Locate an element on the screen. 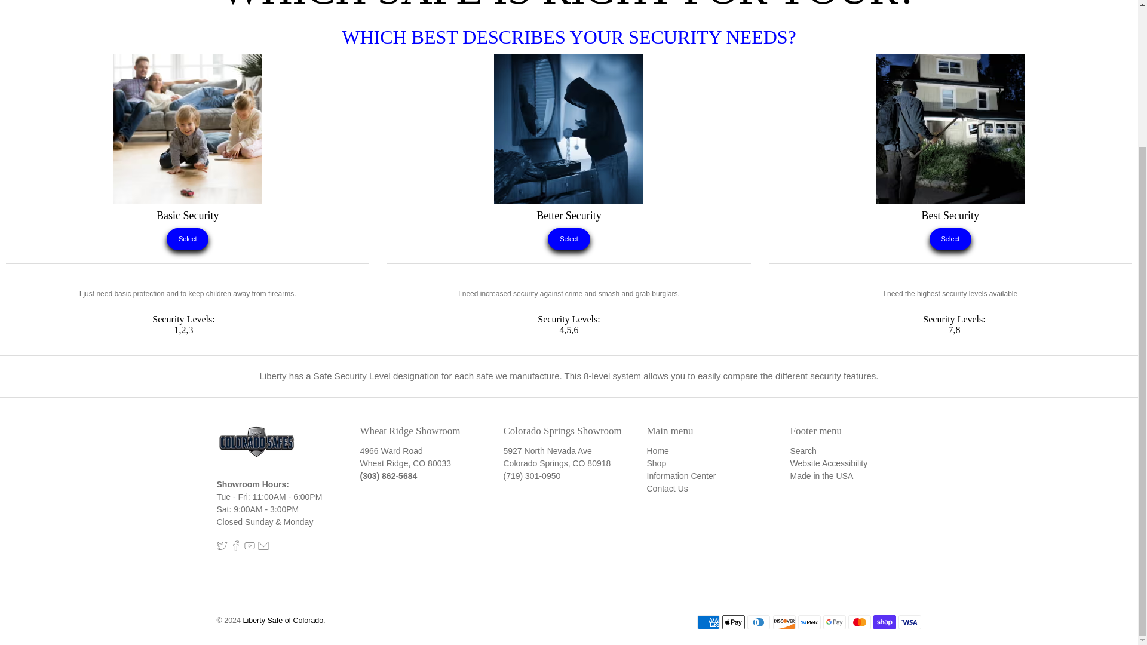 The height and width of the screenshot is (645, 1147). Visa is located at coordinates (909, 622).